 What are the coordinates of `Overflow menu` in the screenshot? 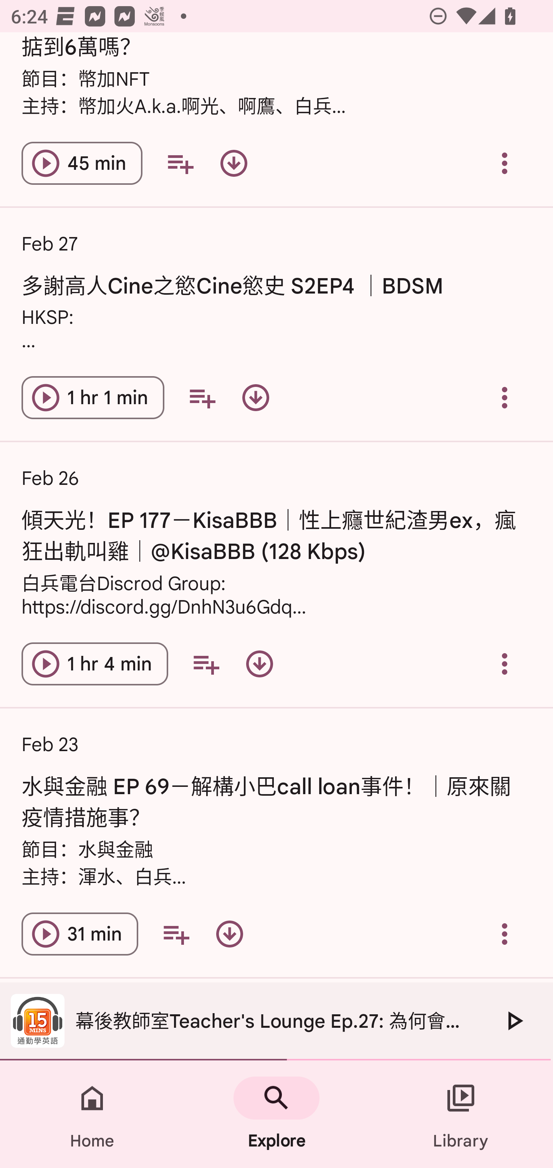 It's located at (505, 664).